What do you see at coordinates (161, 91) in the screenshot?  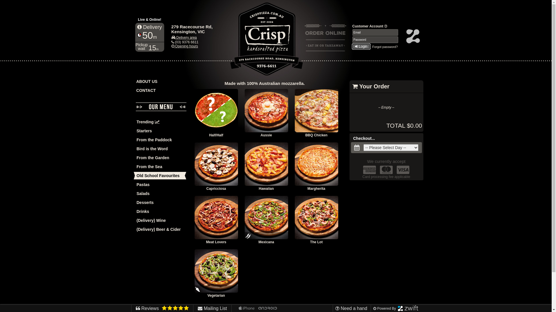 I see `CONTACT` at bounding box center [161, 91].